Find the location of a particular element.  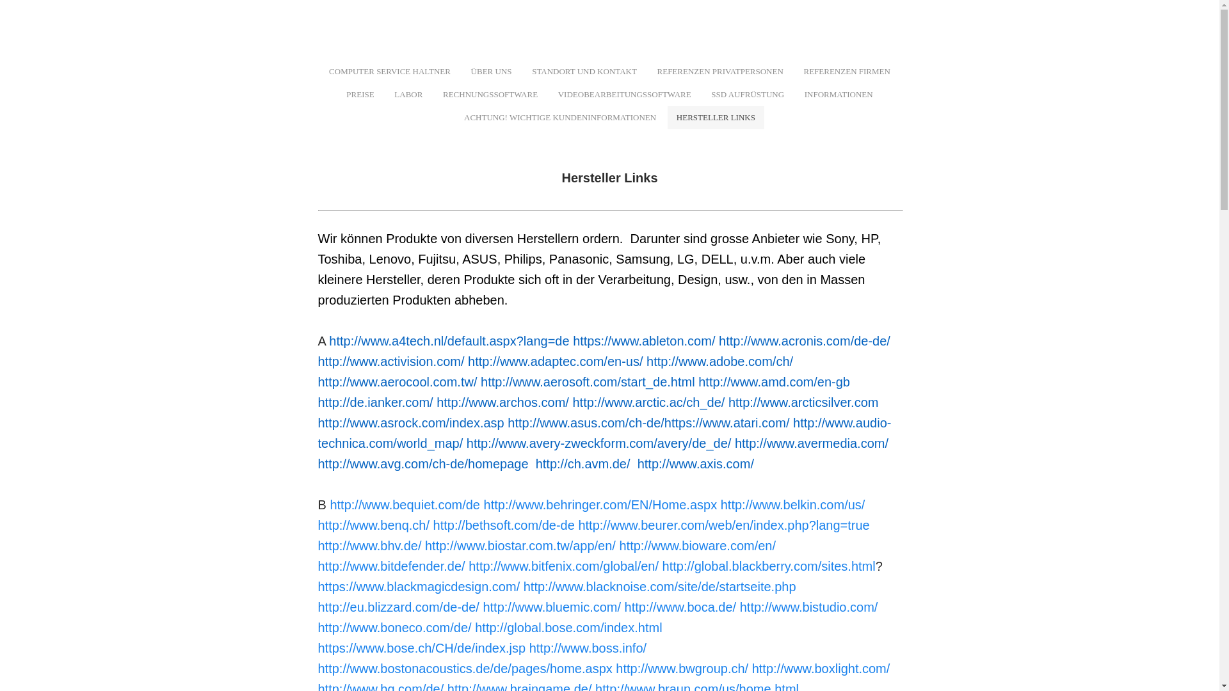

http://www.beurer.com/web/en/index.php?lang=true is located at coordinates (723, 525).